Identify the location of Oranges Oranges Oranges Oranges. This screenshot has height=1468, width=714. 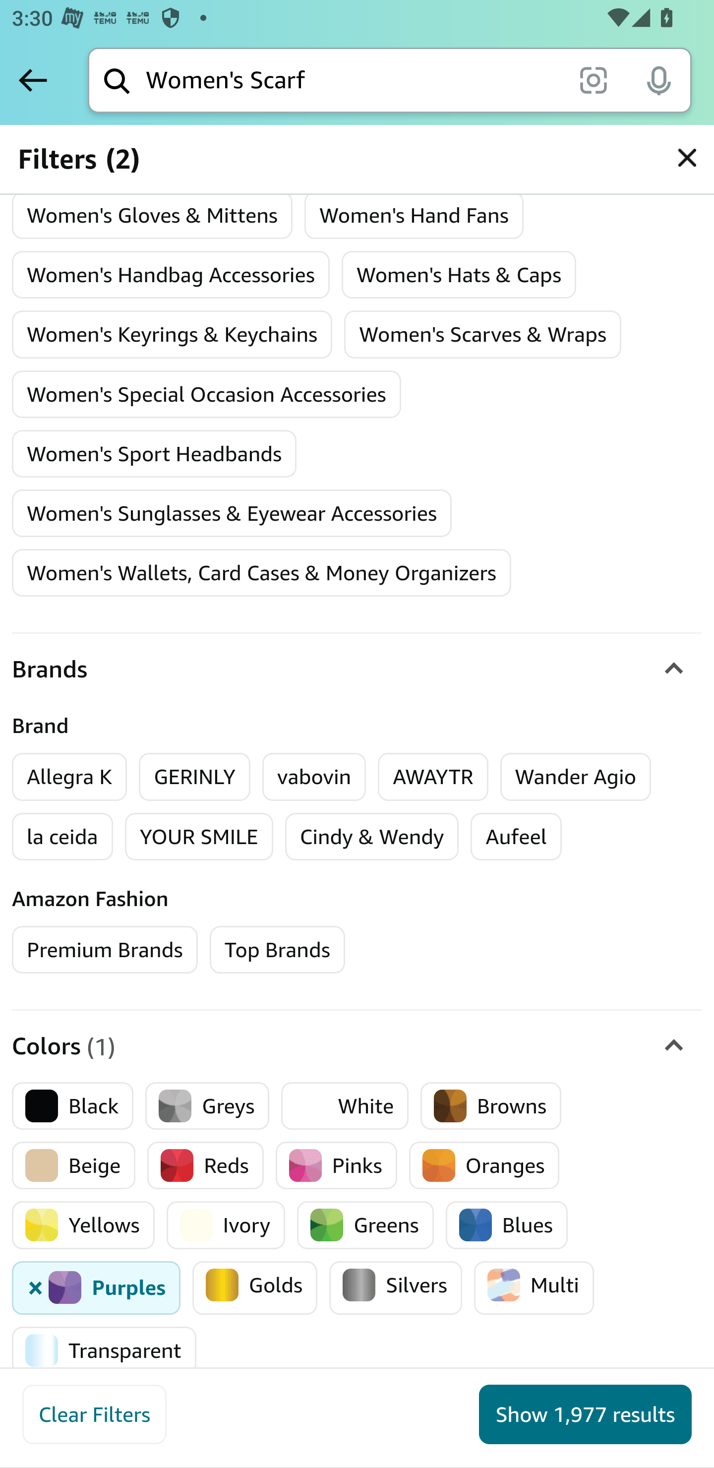
(484, 1165).